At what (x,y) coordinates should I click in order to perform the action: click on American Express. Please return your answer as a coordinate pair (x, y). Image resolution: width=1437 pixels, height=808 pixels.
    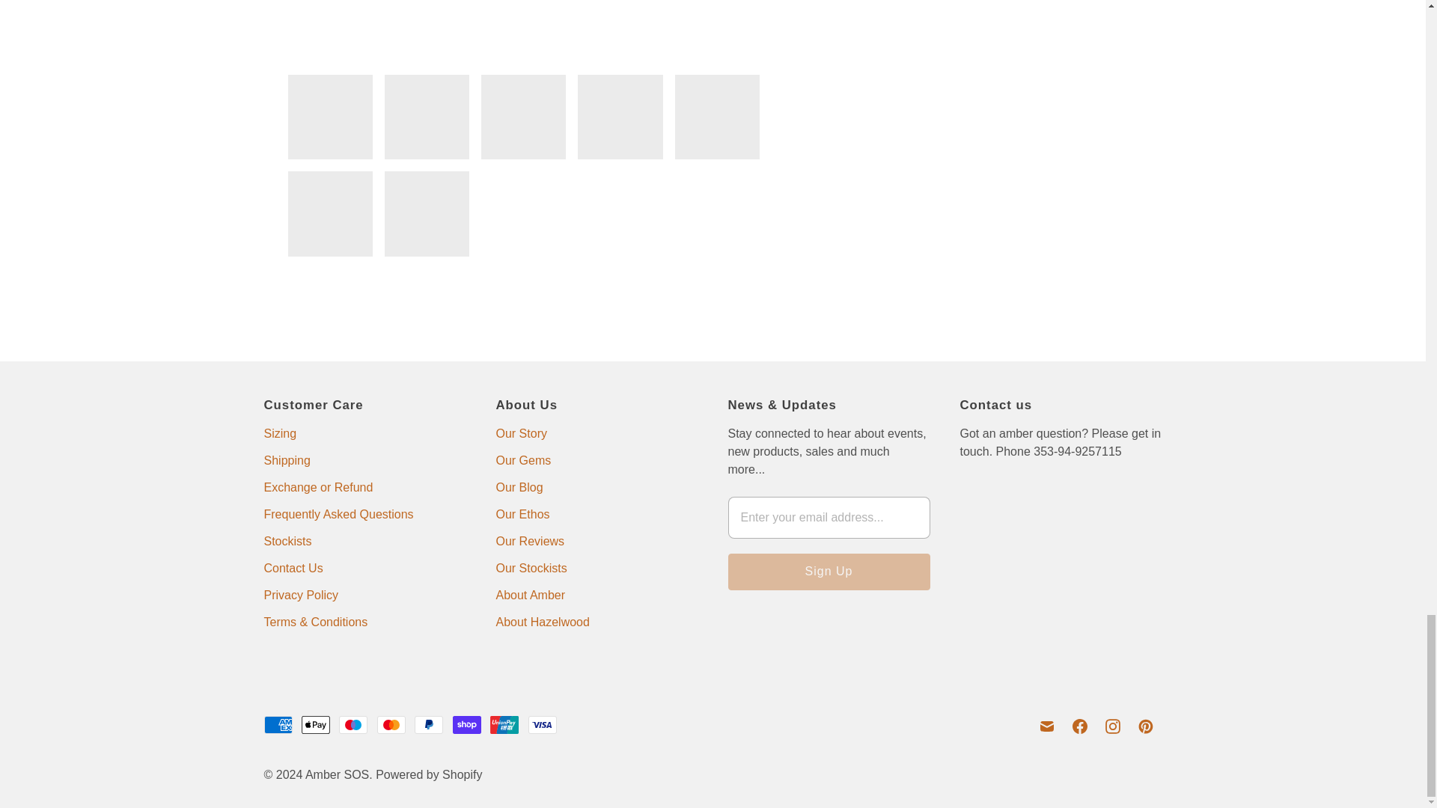
    Looking at the image, I should click on (277, 724).